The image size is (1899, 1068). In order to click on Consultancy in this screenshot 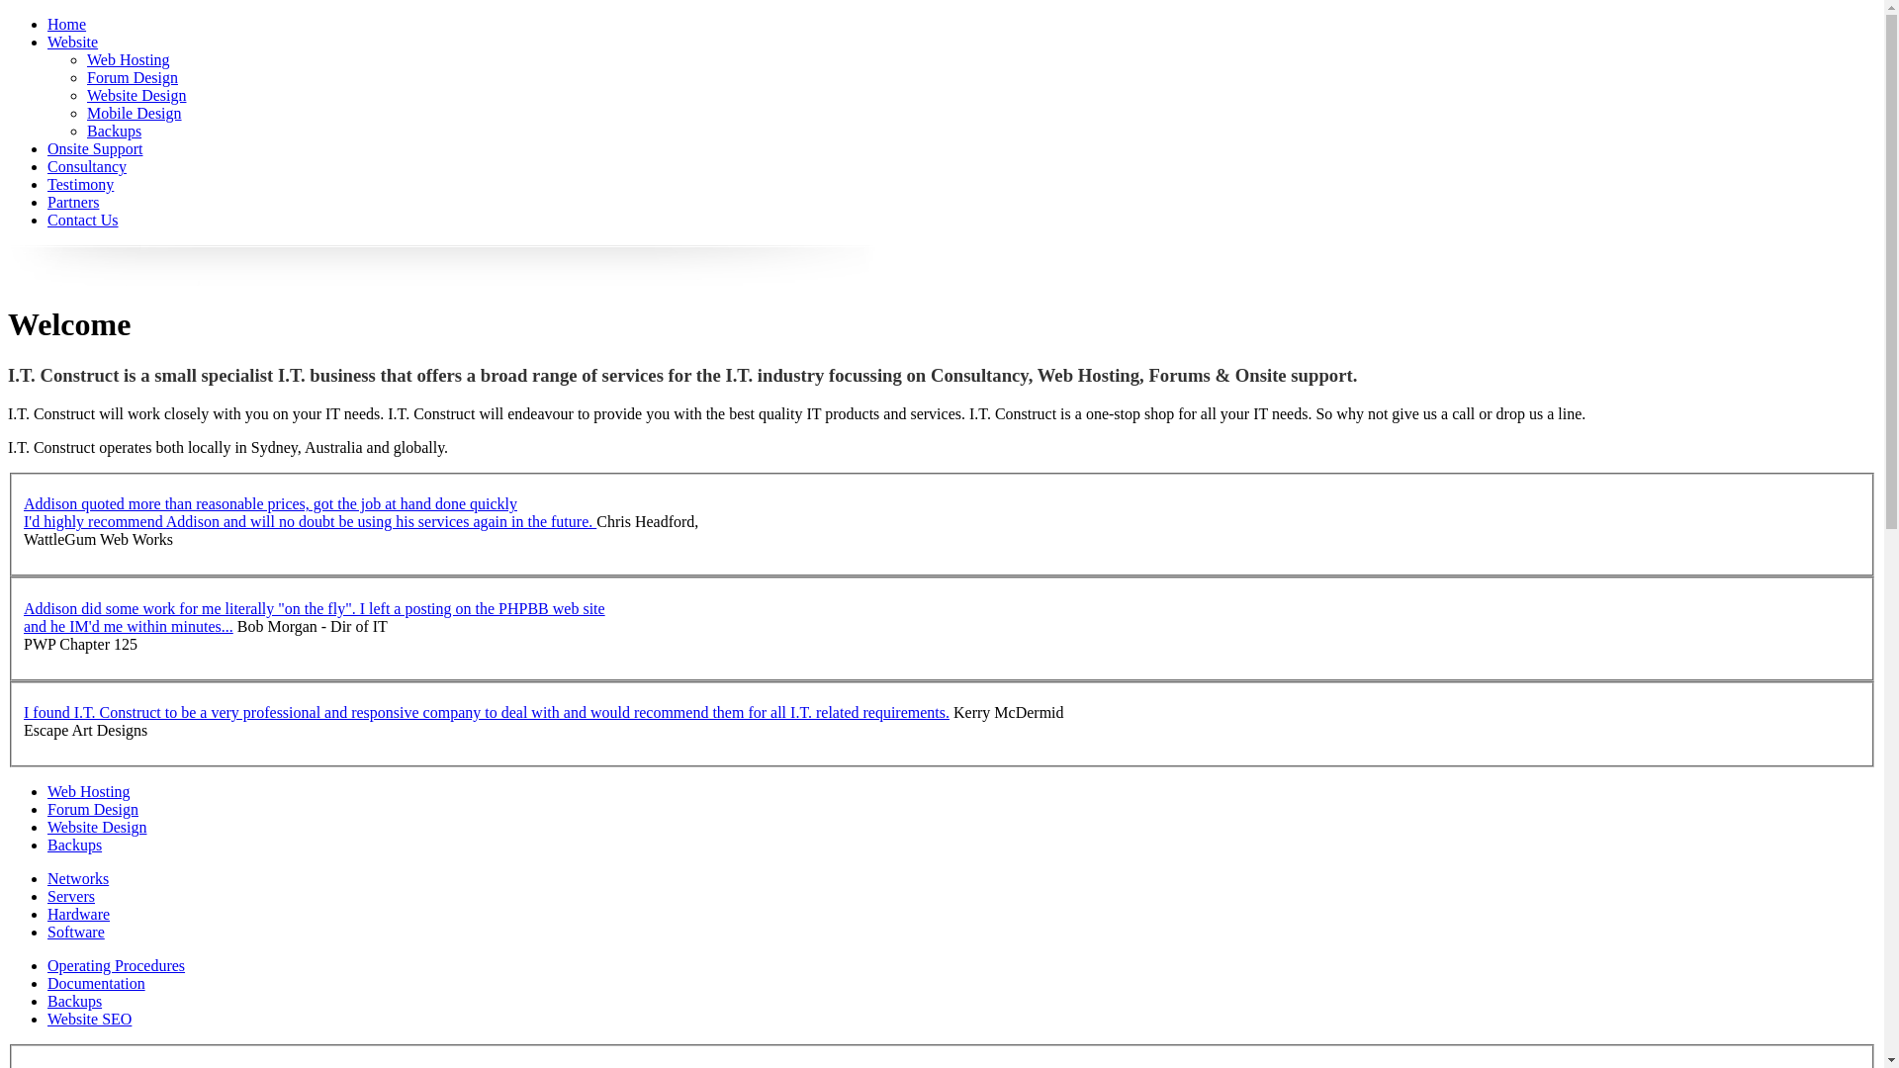, I will do `click(87, 166)`.